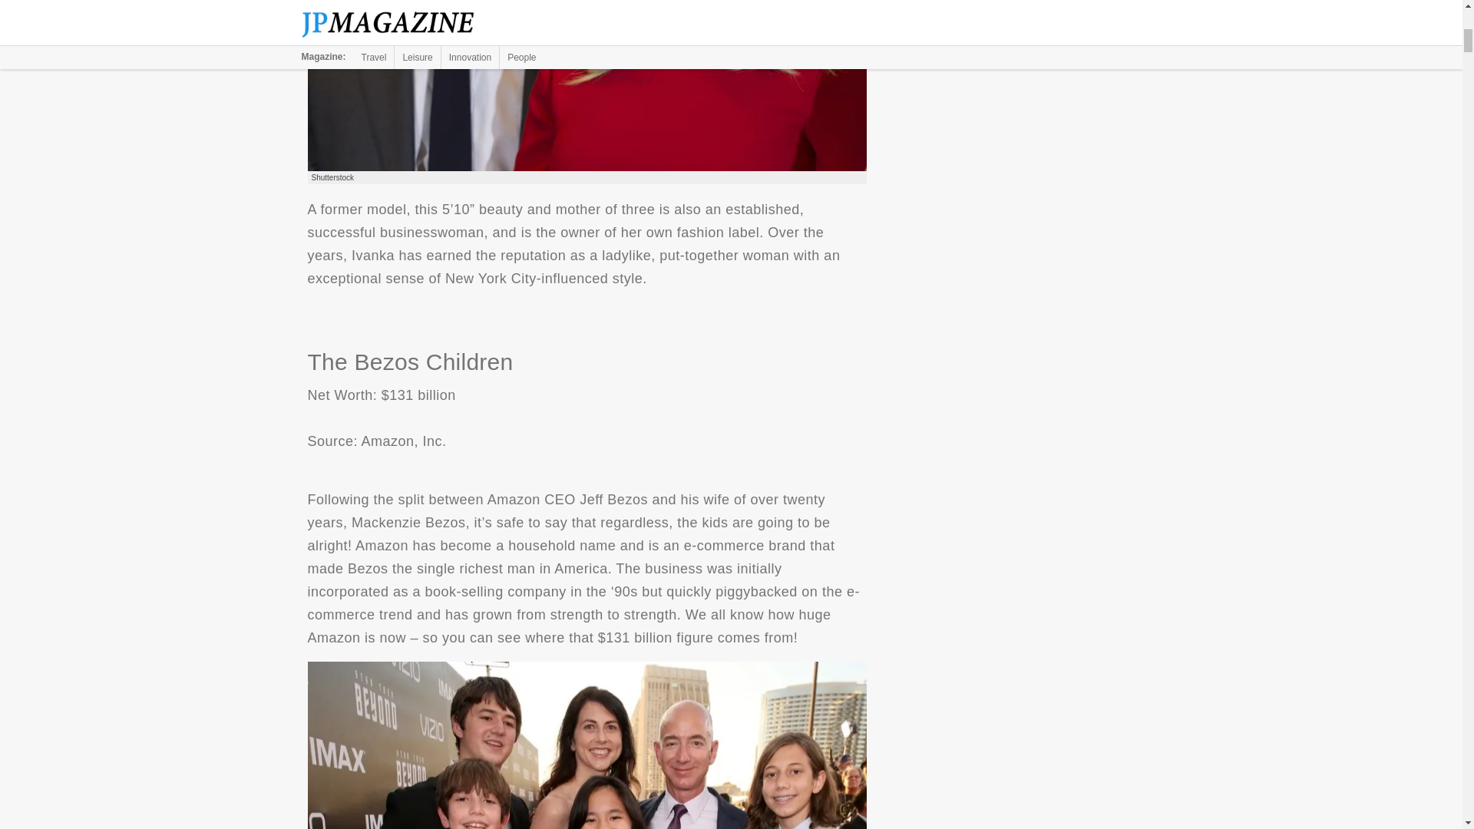  What do you see at coordinates (587, 745) in the screenshot?
I see `The Bezos Children` at bounding box center [587, 745].